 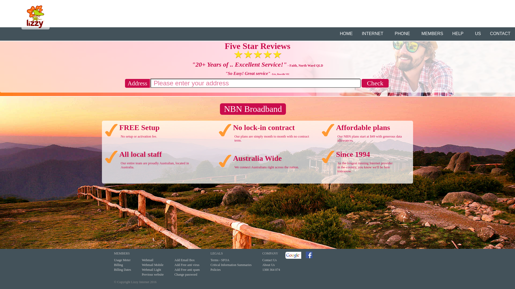 I want to click on Policies, so click(x=216, y=270).